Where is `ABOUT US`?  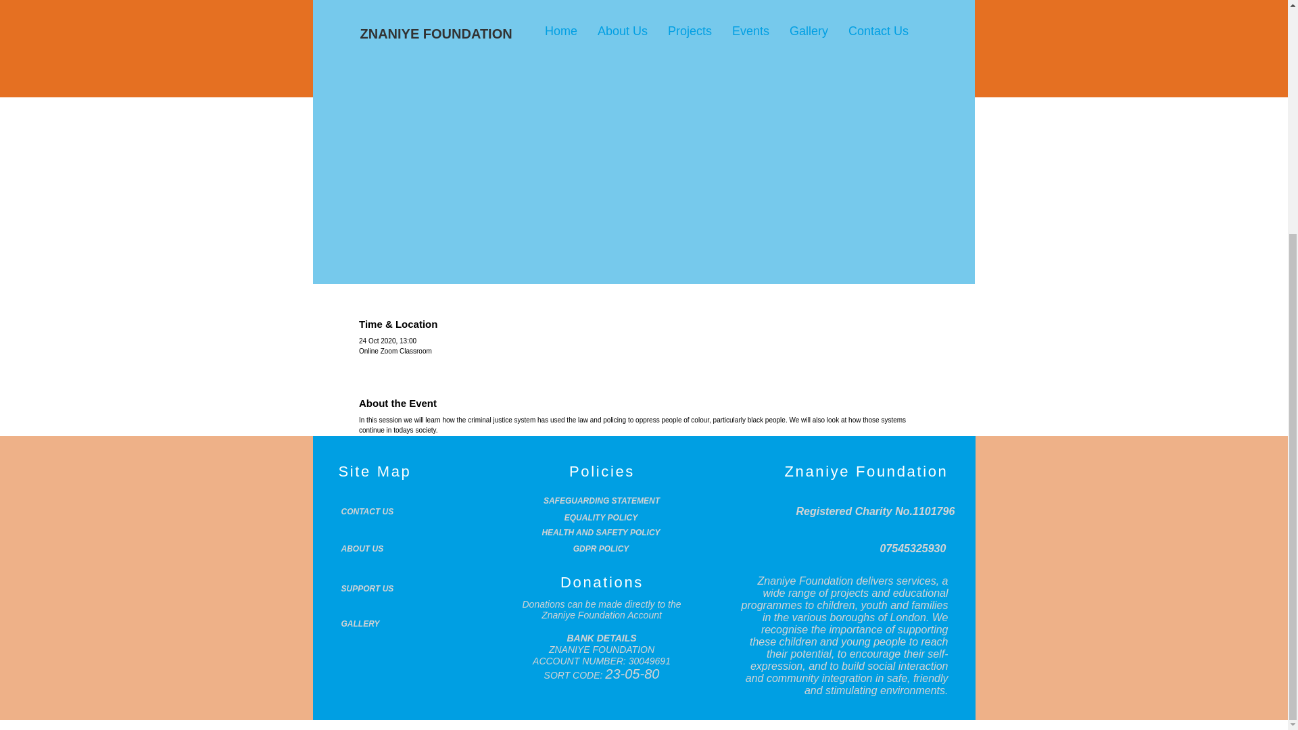 ABOUT US is located at coordinates (375, 548).